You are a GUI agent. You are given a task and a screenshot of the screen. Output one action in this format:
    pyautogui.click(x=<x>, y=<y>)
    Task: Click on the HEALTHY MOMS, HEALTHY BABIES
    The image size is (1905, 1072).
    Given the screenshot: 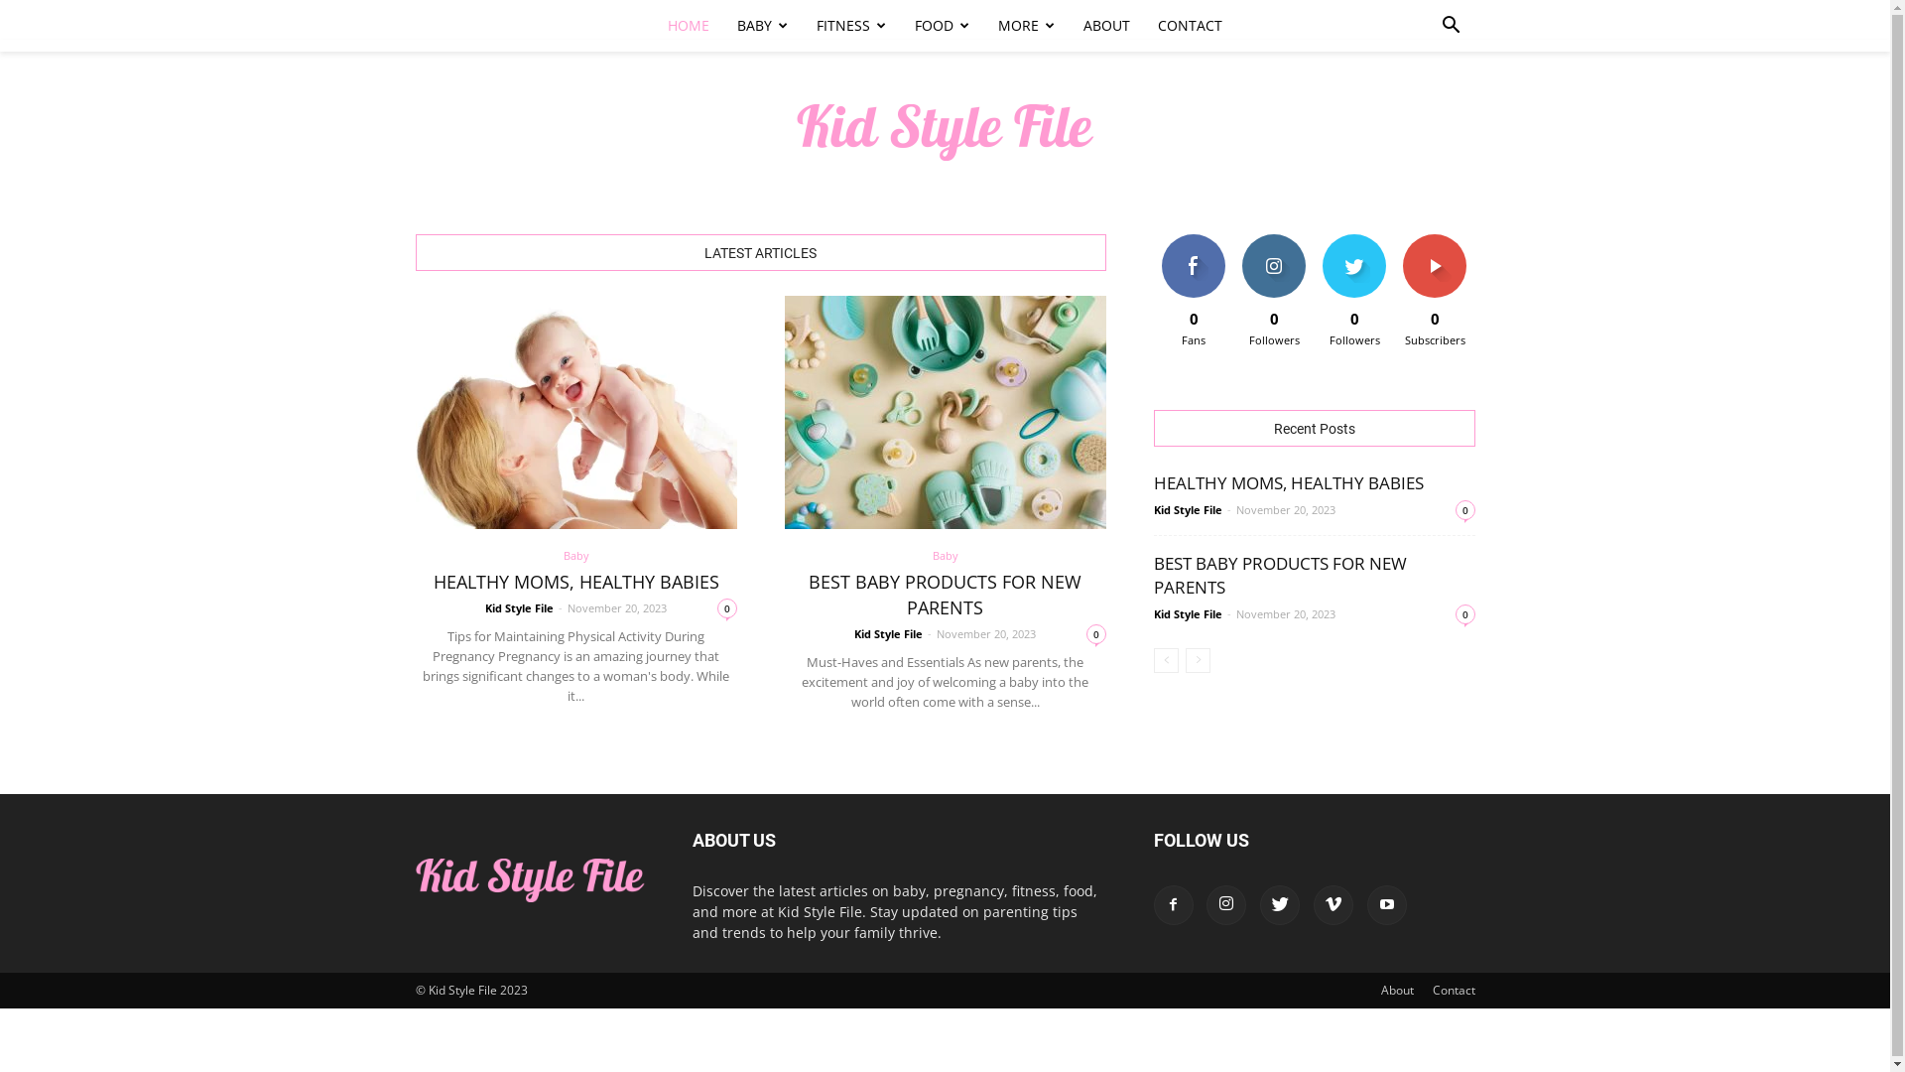 What is the action you would take?
    pyautogui.click(x=1288, y=482)
    